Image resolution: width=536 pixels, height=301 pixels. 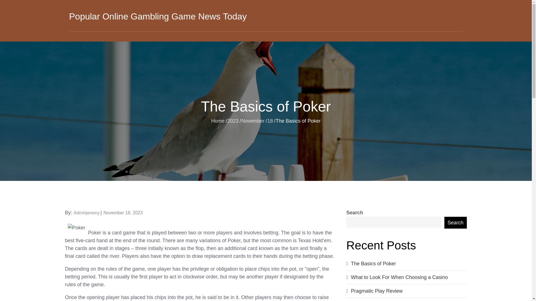 I want to click on 2023, so click(x=233, y=120).